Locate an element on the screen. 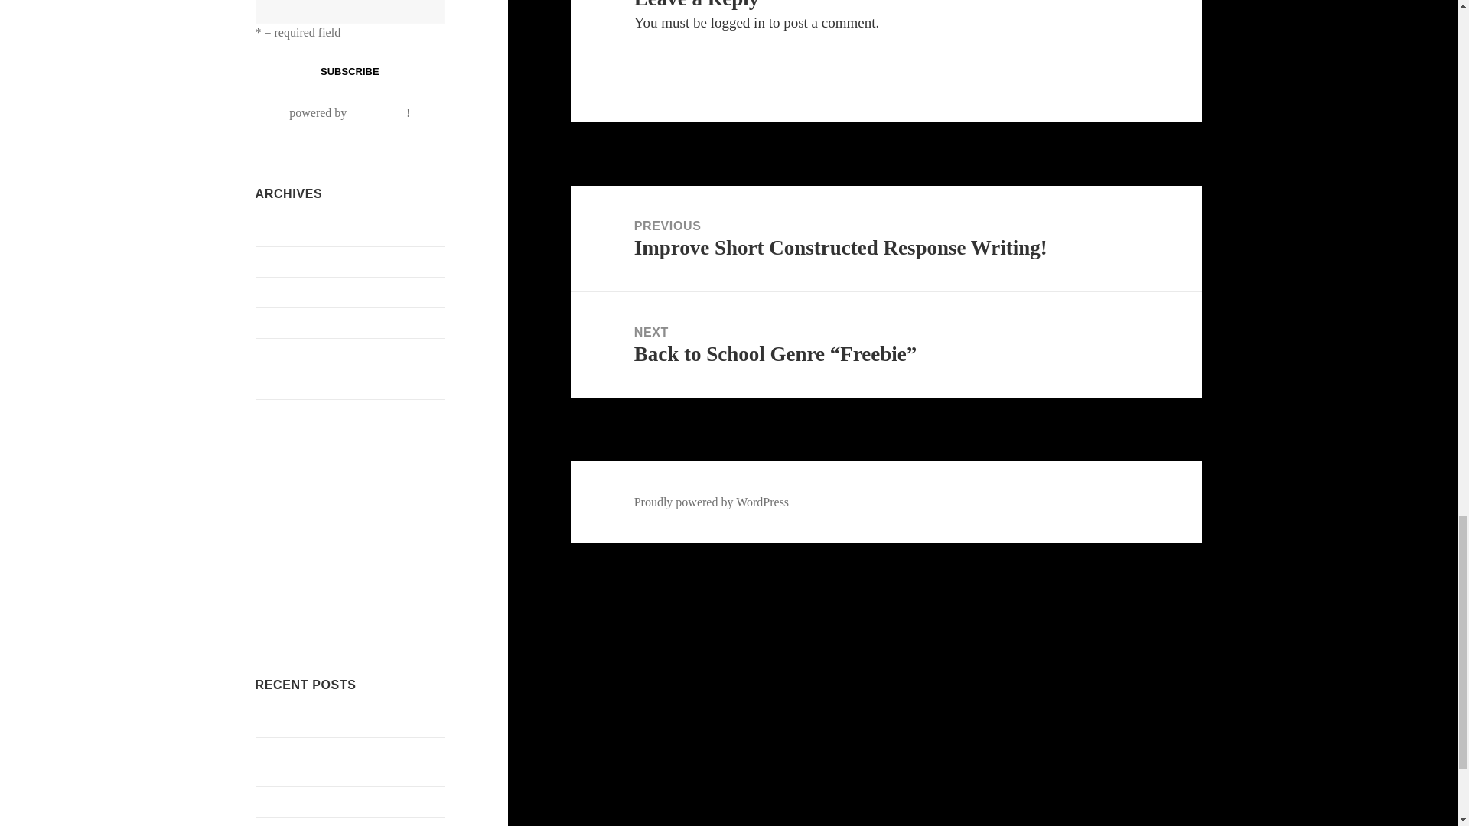 This screenshot has width=1469, height=826. June 2016 is located at coordinates (280, 321).